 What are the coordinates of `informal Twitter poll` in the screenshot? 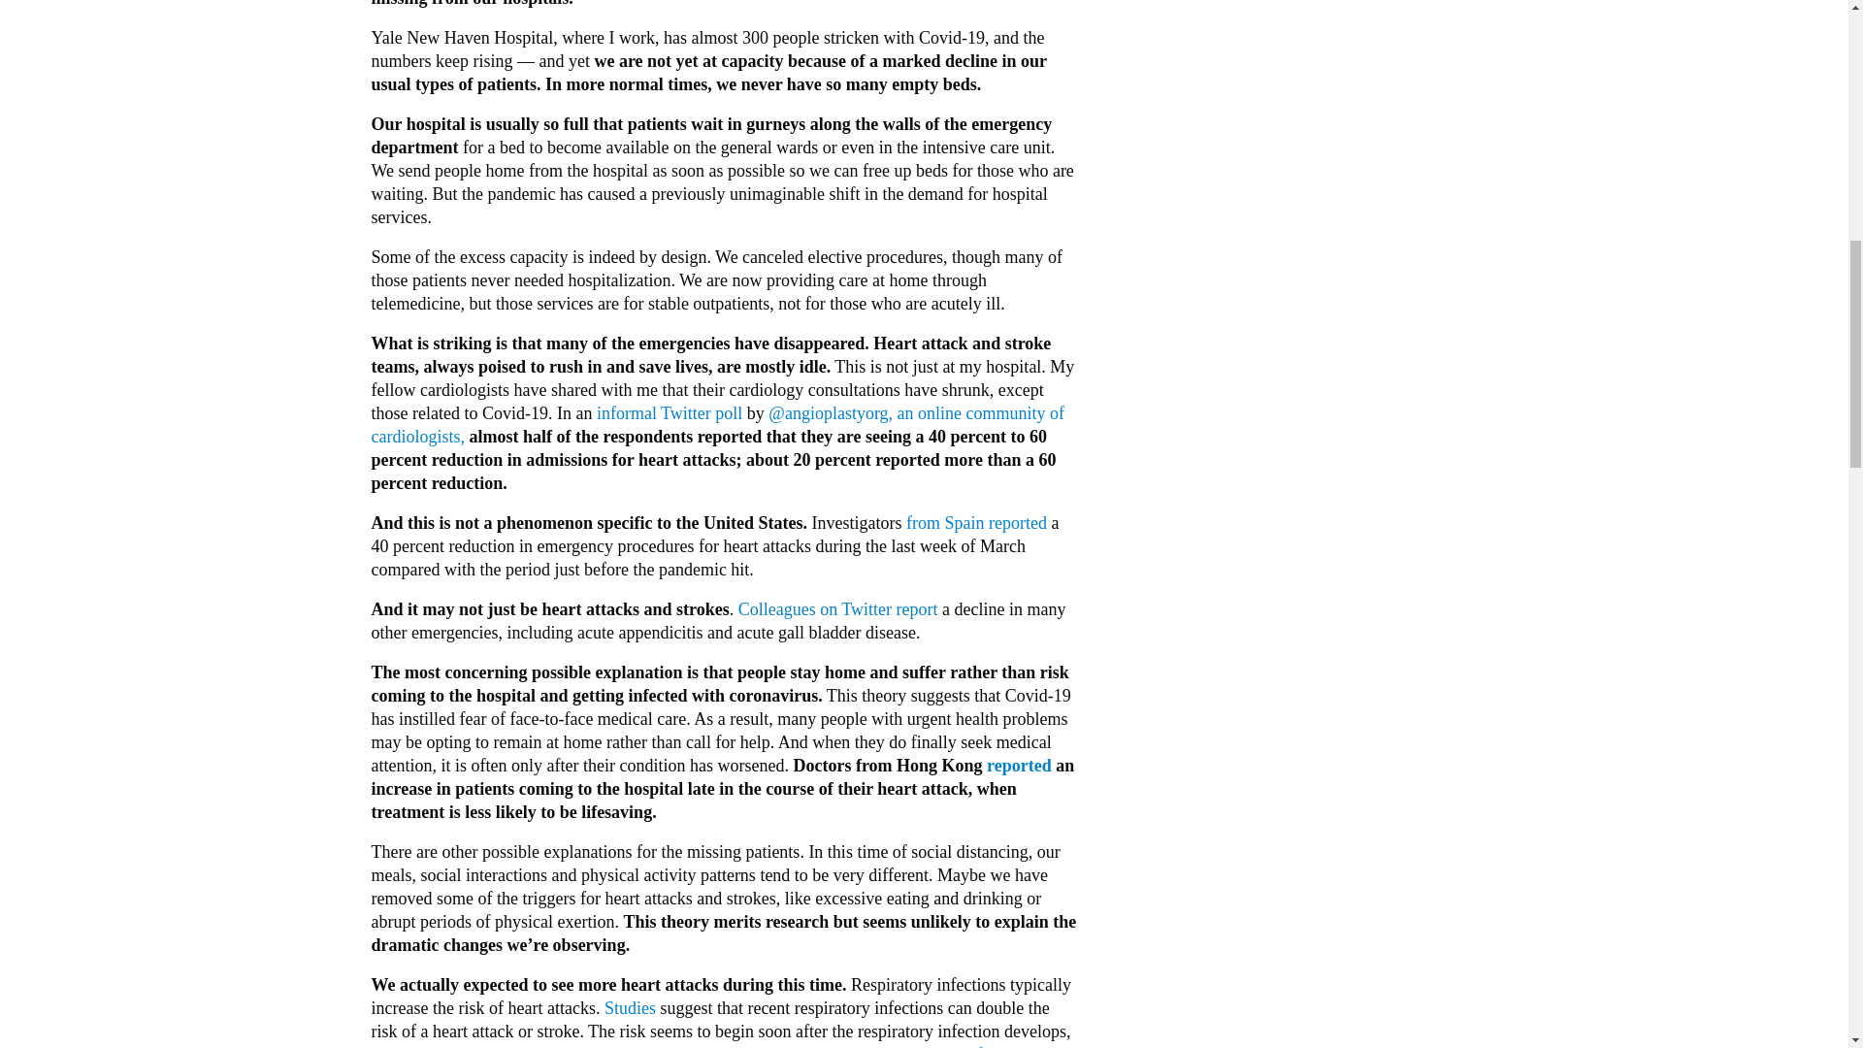 It's located at (669, 413).